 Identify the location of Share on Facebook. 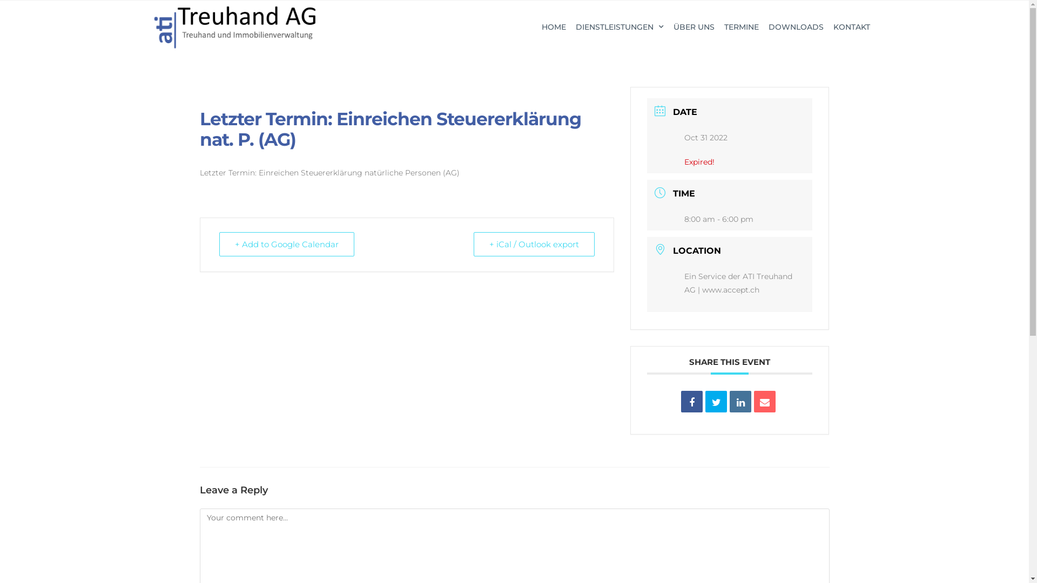
(692, 402).